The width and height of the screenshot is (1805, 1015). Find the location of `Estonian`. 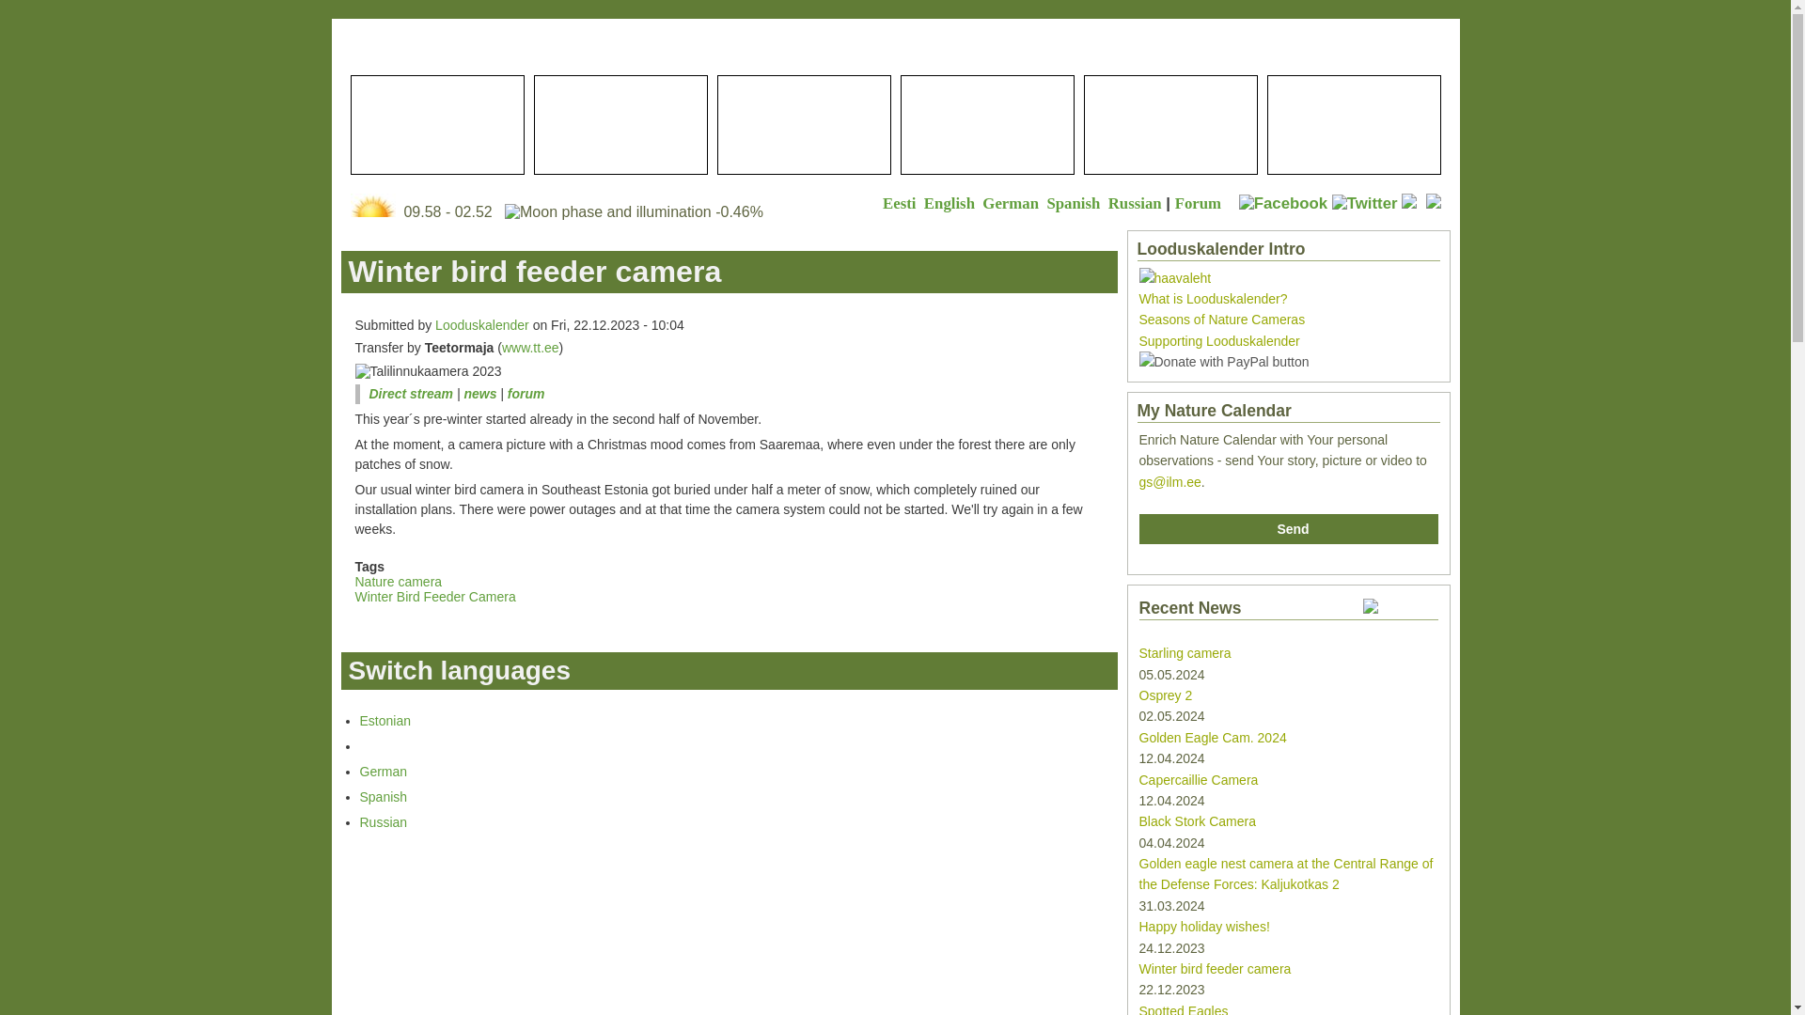

Estonian is located at coordinates (384, 721).